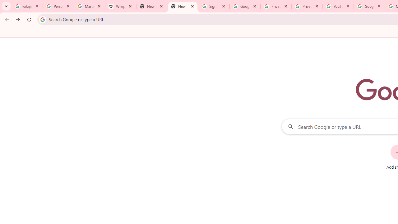 This screenshot has height=224, width=398. What do you see at coordinates (90, 6) in the screenshot?
I see `Manage your Location History - Google Search Help` at bounding box center [90, 6].